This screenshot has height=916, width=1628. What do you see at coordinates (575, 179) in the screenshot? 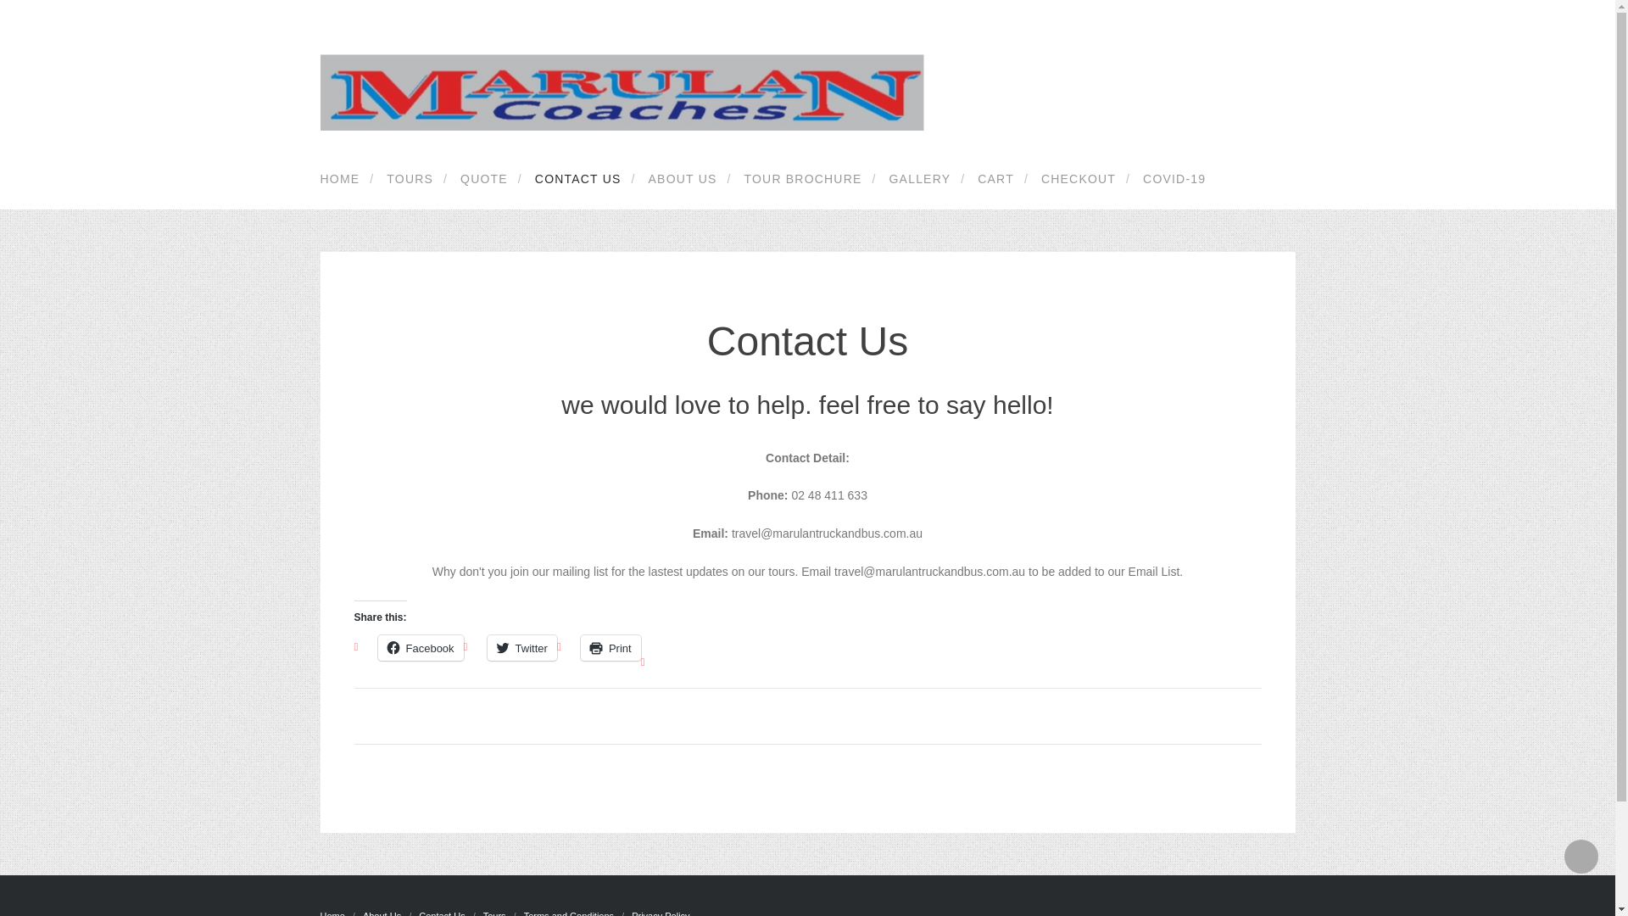
I see `CONTACT US` at bounding box center [575, 179].